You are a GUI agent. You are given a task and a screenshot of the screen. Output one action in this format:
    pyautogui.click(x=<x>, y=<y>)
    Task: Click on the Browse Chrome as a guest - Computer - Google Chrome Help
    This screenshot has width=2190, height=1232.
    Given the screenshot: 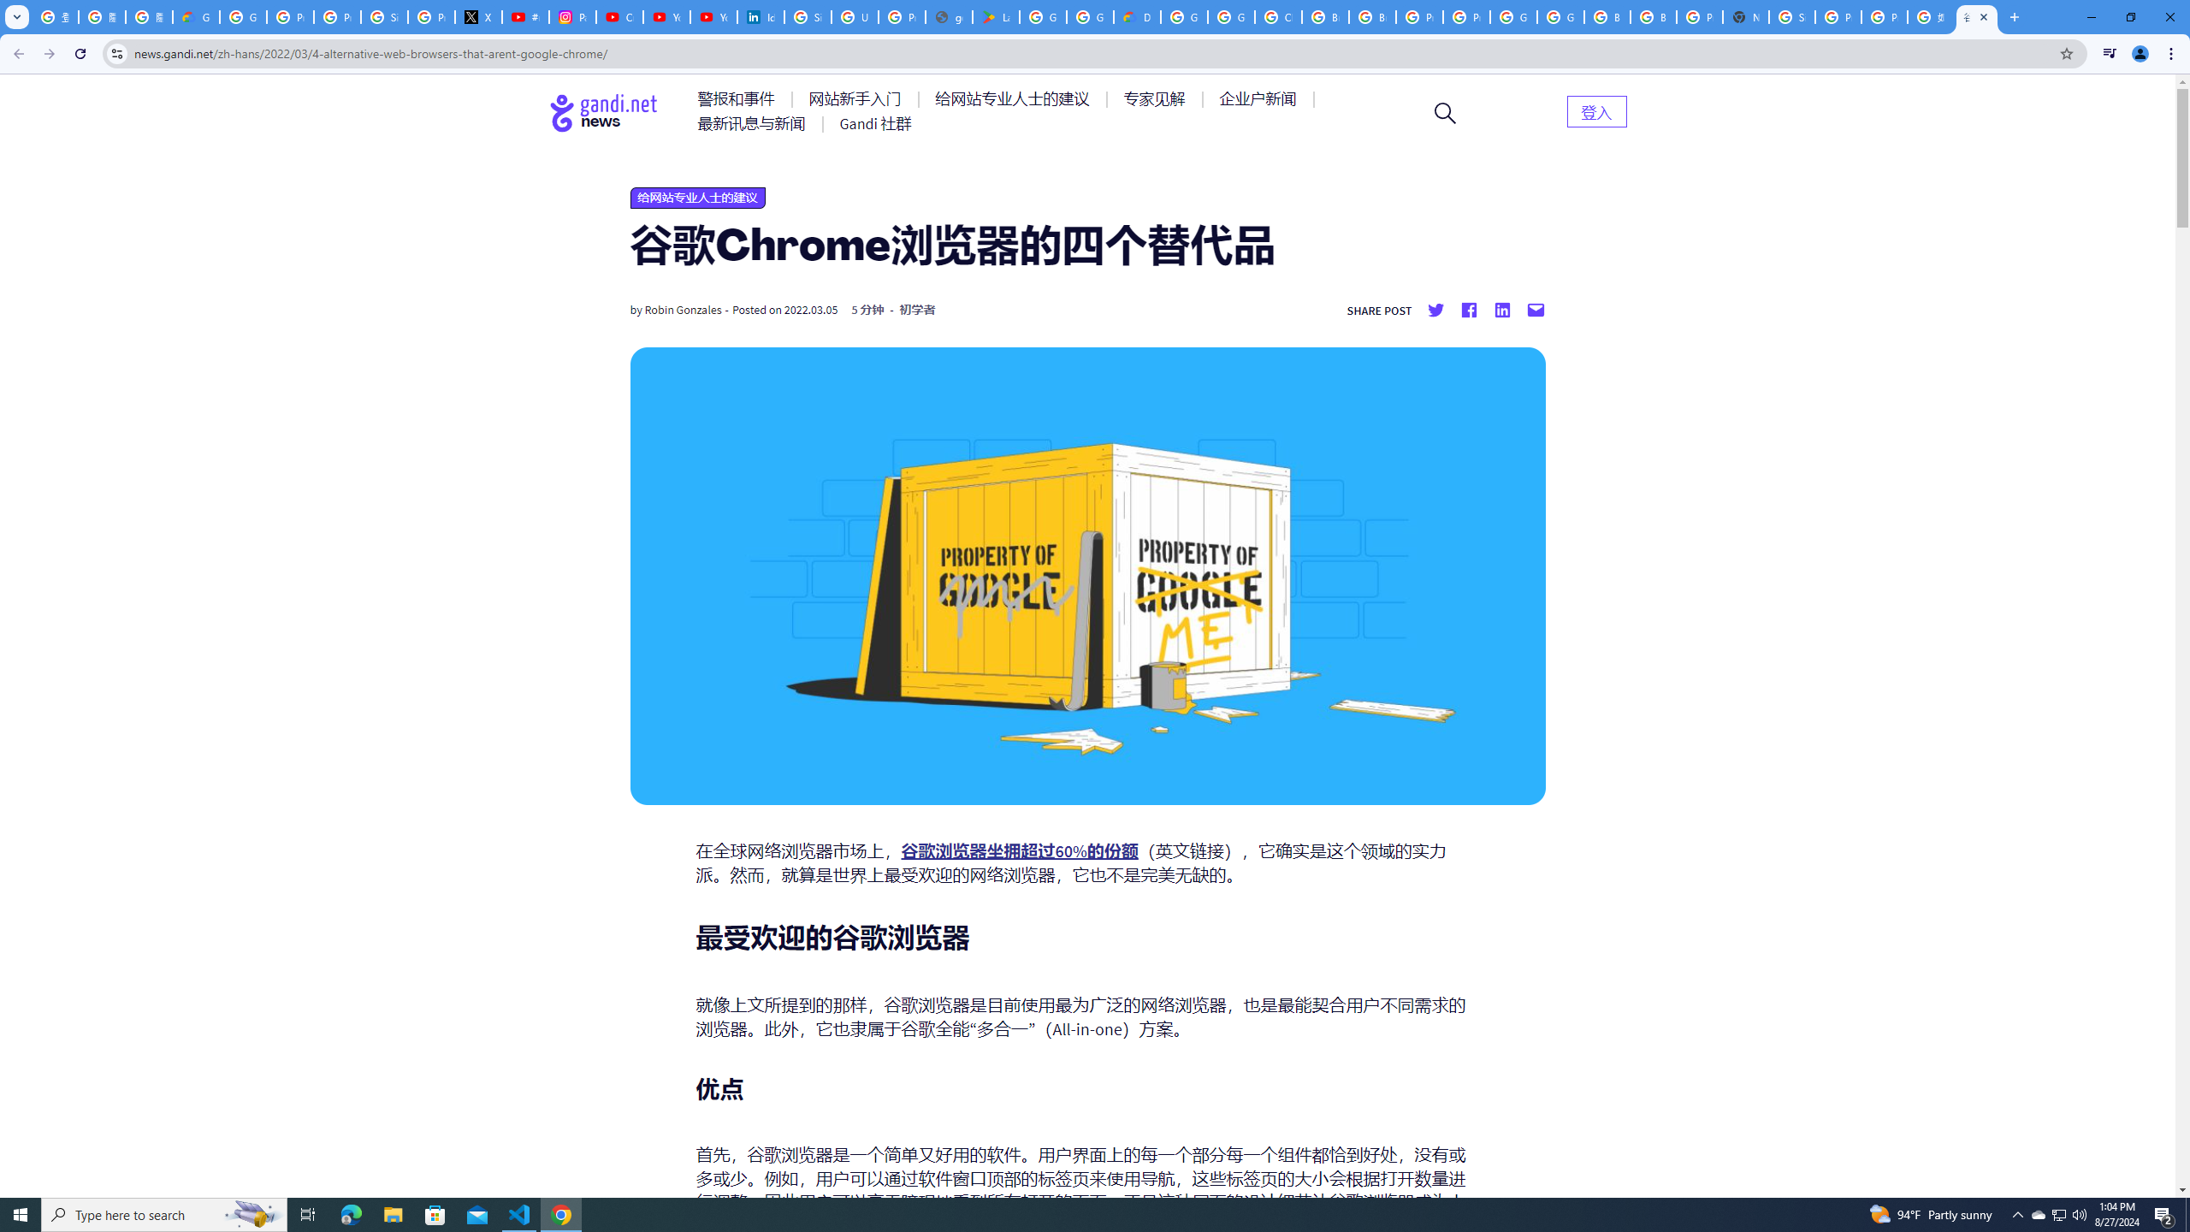 What is the action you would take?
    pyautogui.click(x=1326, y=17)
    